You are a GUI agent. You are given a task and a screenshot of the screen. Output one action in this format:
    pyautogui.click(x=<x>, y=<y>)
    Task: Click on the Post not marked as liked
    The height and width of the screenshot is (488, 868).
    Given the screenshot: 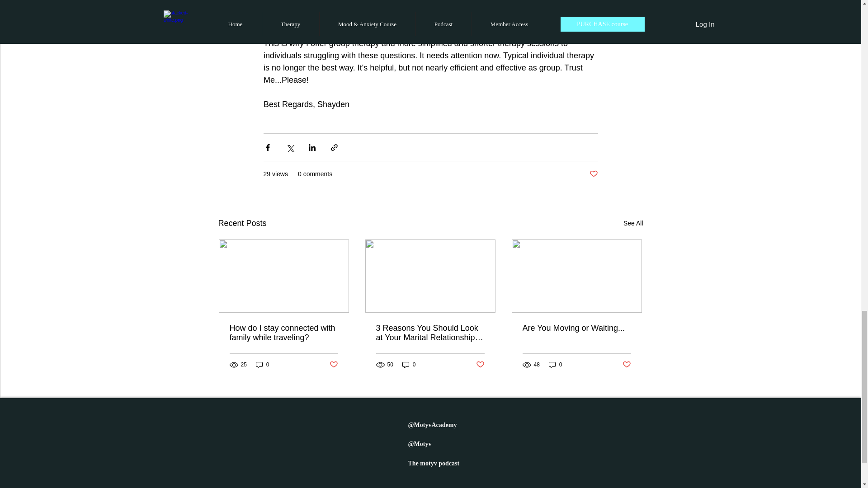 What is the action you would take?
    pyautogui.click(x=593, y=174)
    